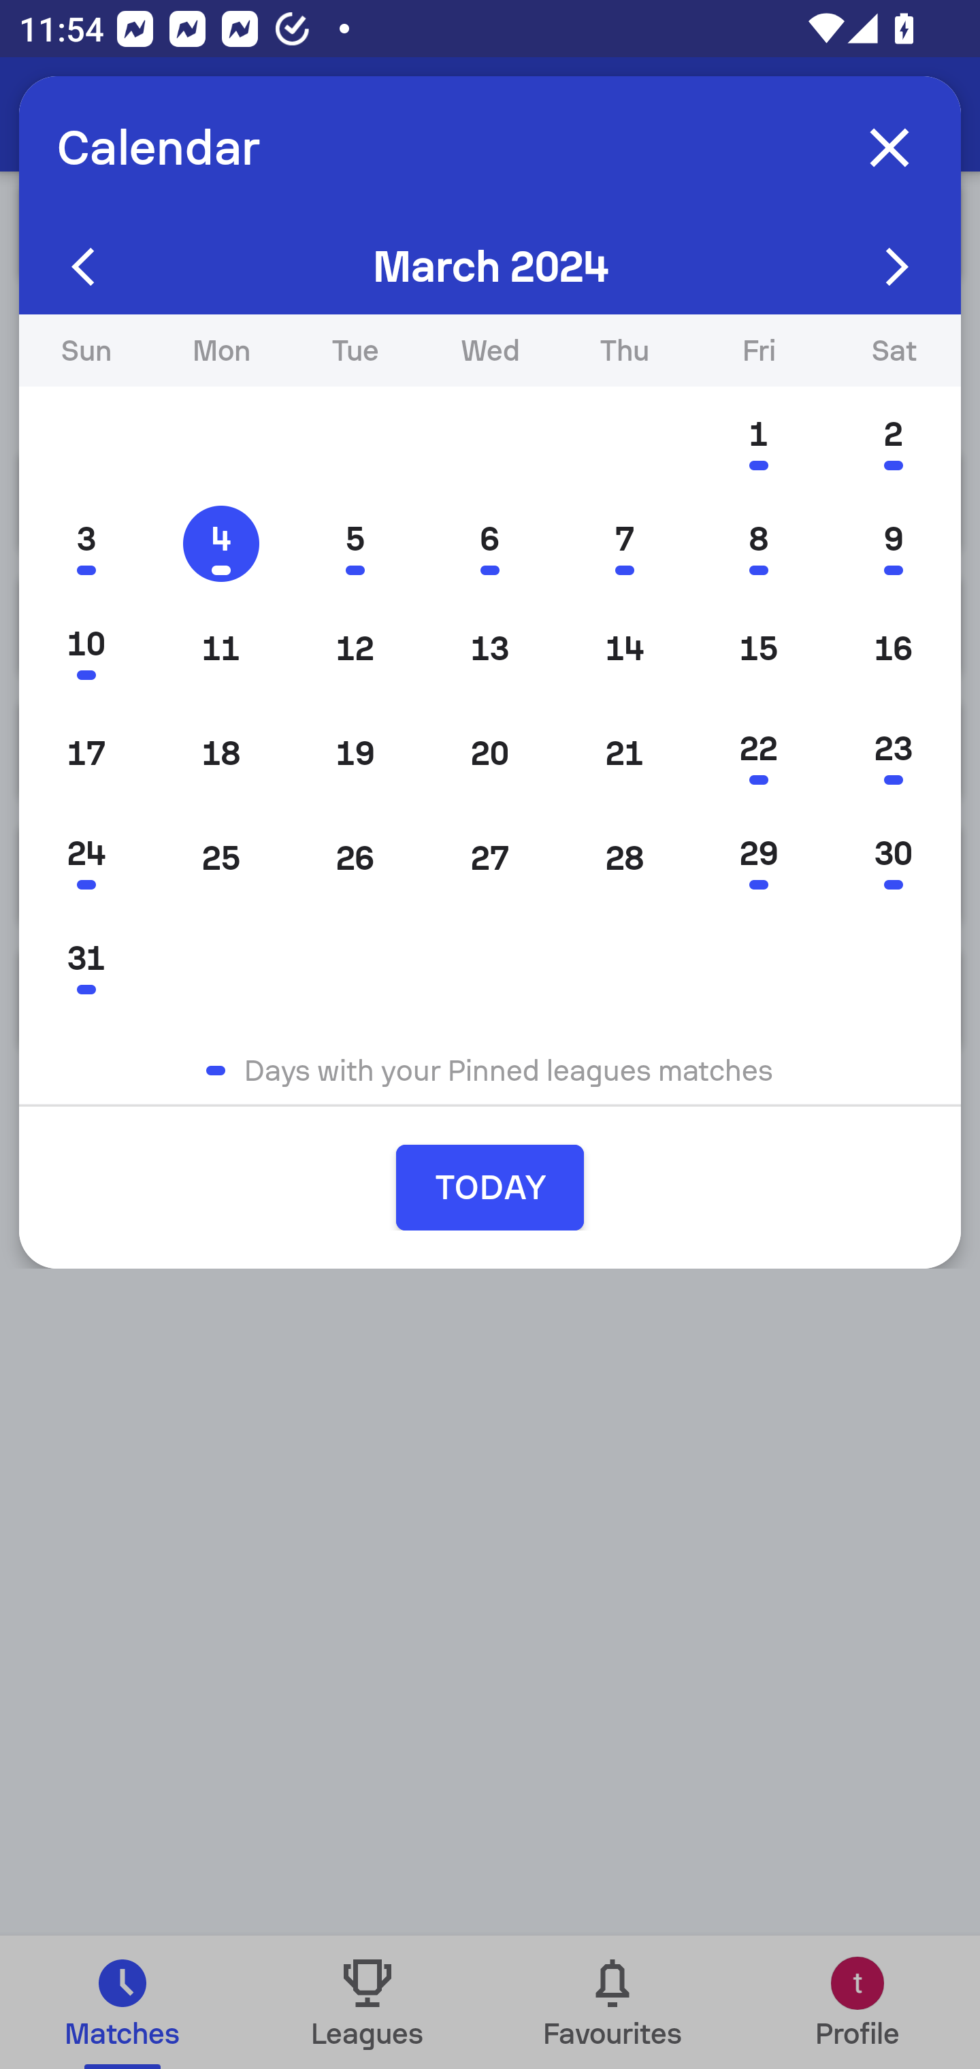 The width and height of the screenshot is (980, 2069). I want to click on 22, so click(758, 753).